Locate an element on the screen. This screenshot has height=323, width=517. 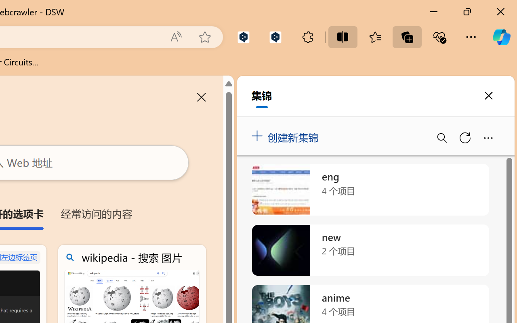
Copilot (Ctrl+Shift+.) is located at coordinates (501, 37).